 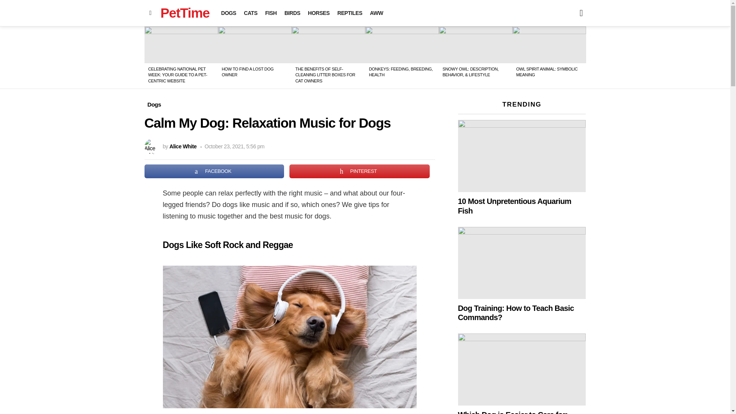 What do you see at coordinates (214, 171) in the screenshot?
I see `Share on Facebook` at bounding box center [214, 171].